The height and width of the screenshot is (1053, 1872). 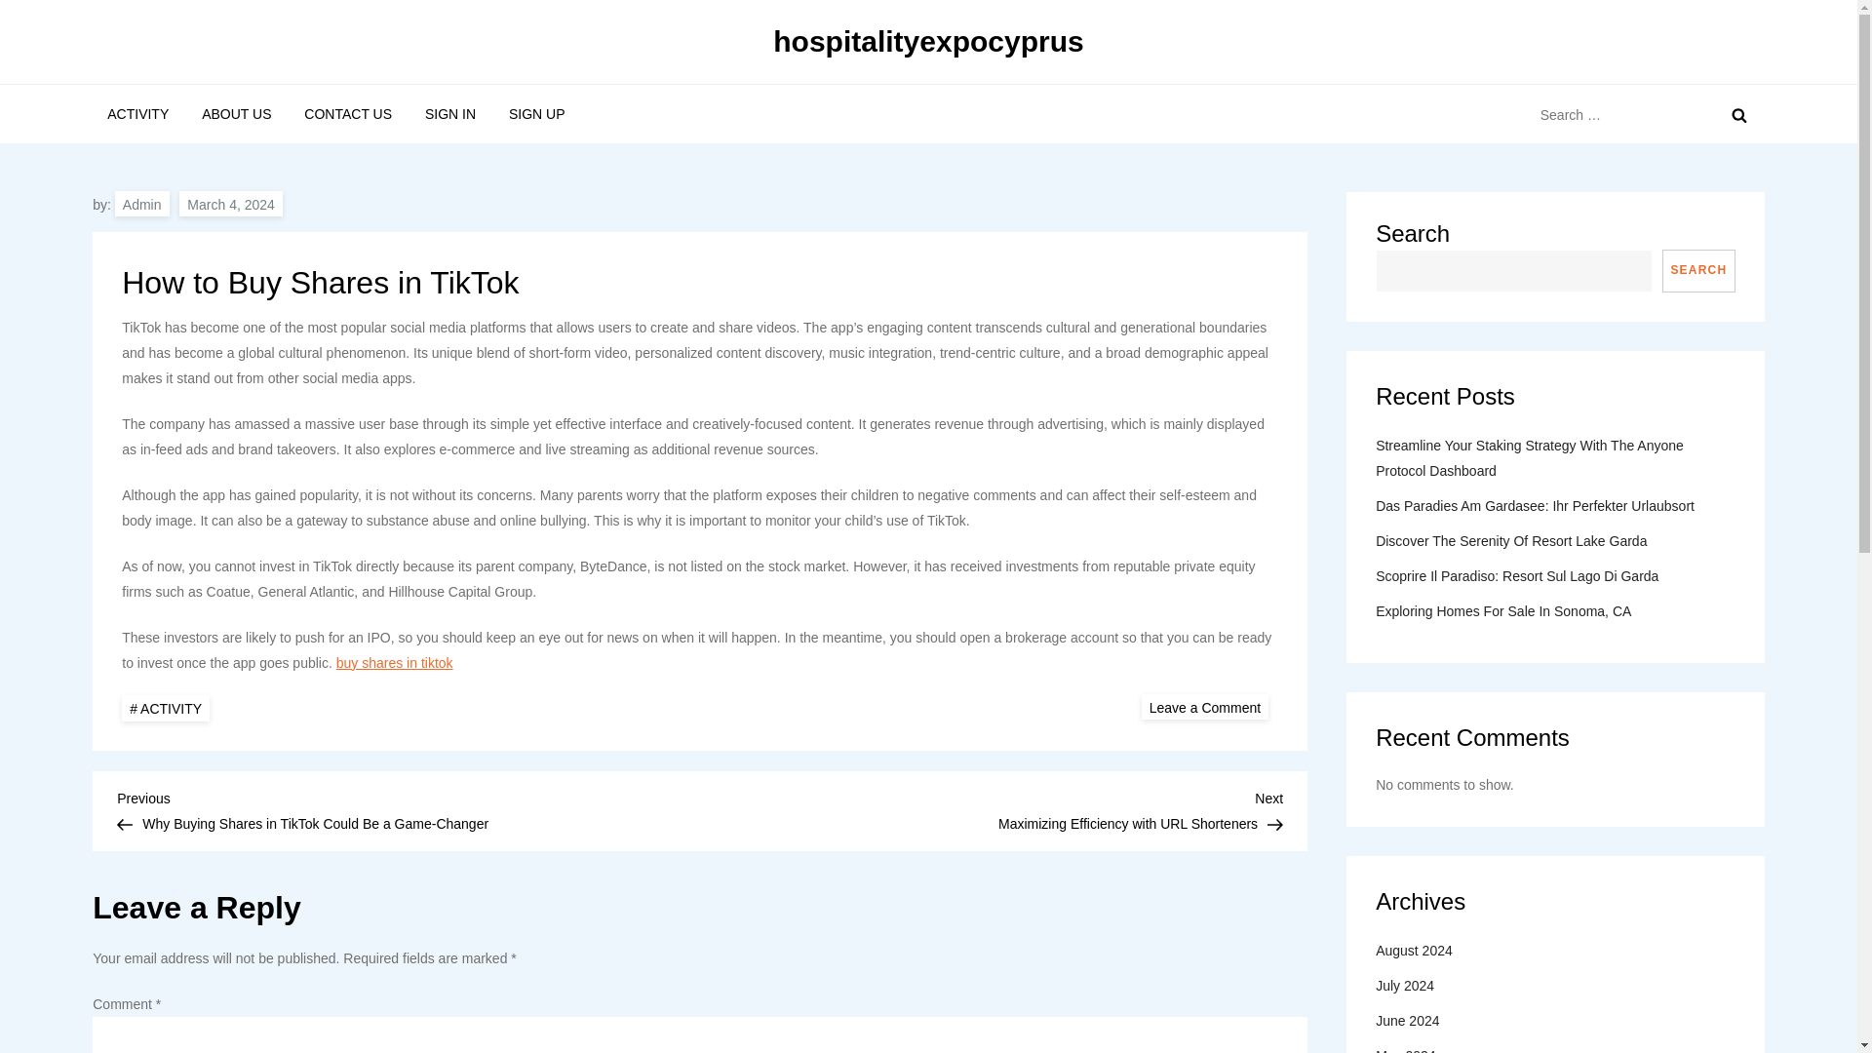 What do you see at coordinates (1511, 541) in the screenshot?
I see `March 4, 2024` at bounding box center [1511, 541].